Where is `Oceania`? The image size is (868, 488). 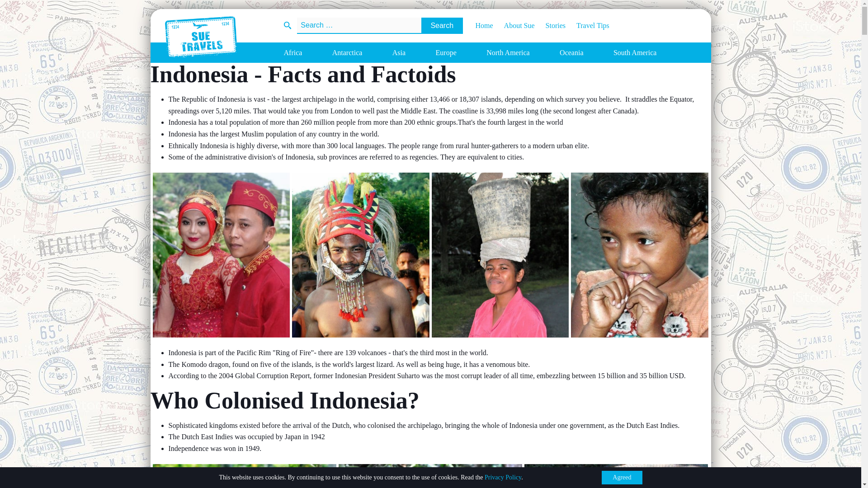
Oceania is located at coordinates (571, 52).